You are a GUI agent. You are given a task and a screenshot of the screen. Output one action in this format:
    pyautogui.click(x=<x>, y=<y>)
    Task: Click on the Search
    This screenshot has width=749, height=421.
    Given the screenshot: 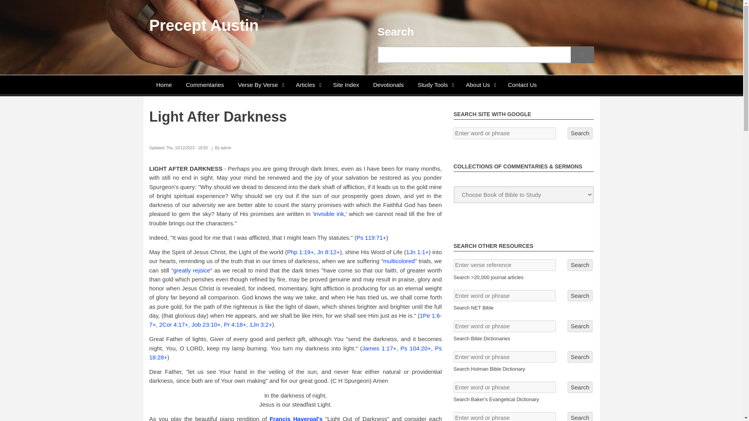 What is the action you would take?
    pyautogui.click(x=582, y=55)
    